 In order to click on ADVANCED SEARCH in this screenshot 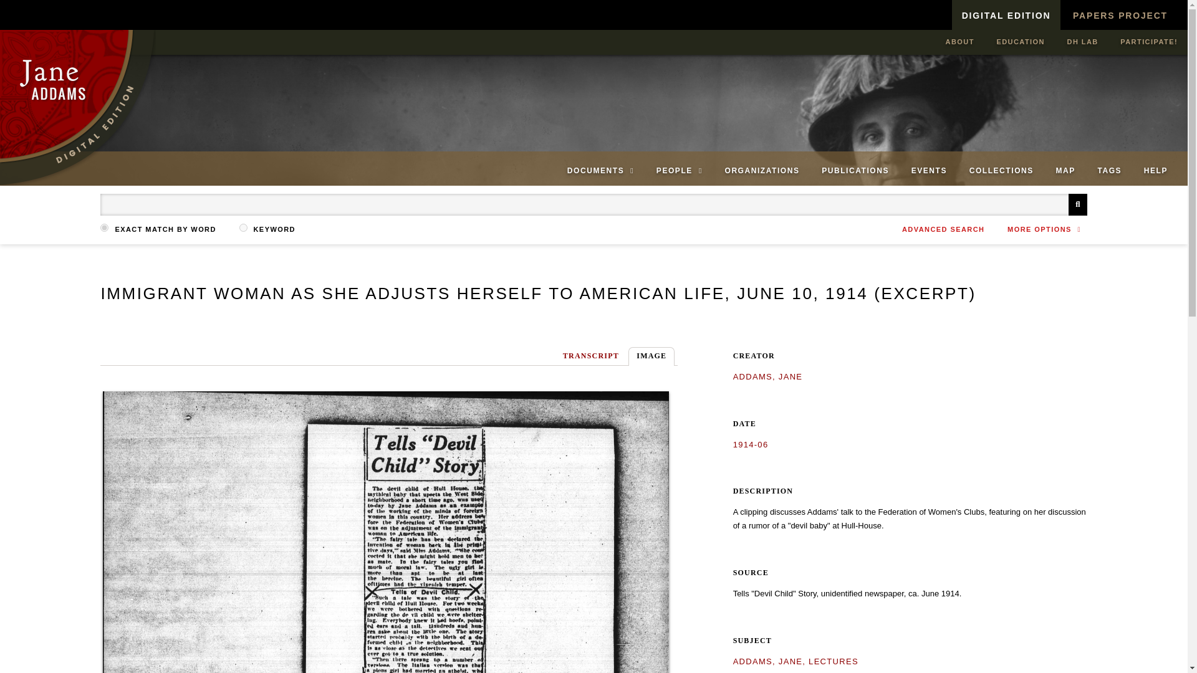, I will do `click(943, 229)`.